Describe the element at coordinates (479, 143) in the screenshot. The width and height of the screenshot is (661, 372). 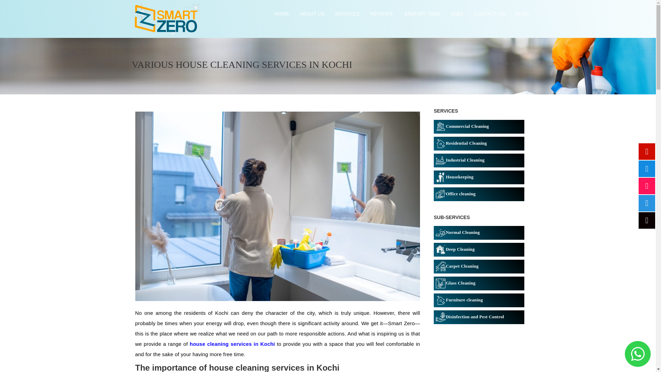
I see `Residential Cleaning` at that location.